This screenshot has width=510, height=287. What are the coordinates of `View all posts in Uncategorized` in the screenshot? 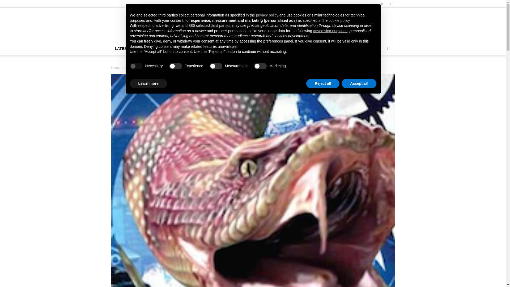 It's located at (135, 68).